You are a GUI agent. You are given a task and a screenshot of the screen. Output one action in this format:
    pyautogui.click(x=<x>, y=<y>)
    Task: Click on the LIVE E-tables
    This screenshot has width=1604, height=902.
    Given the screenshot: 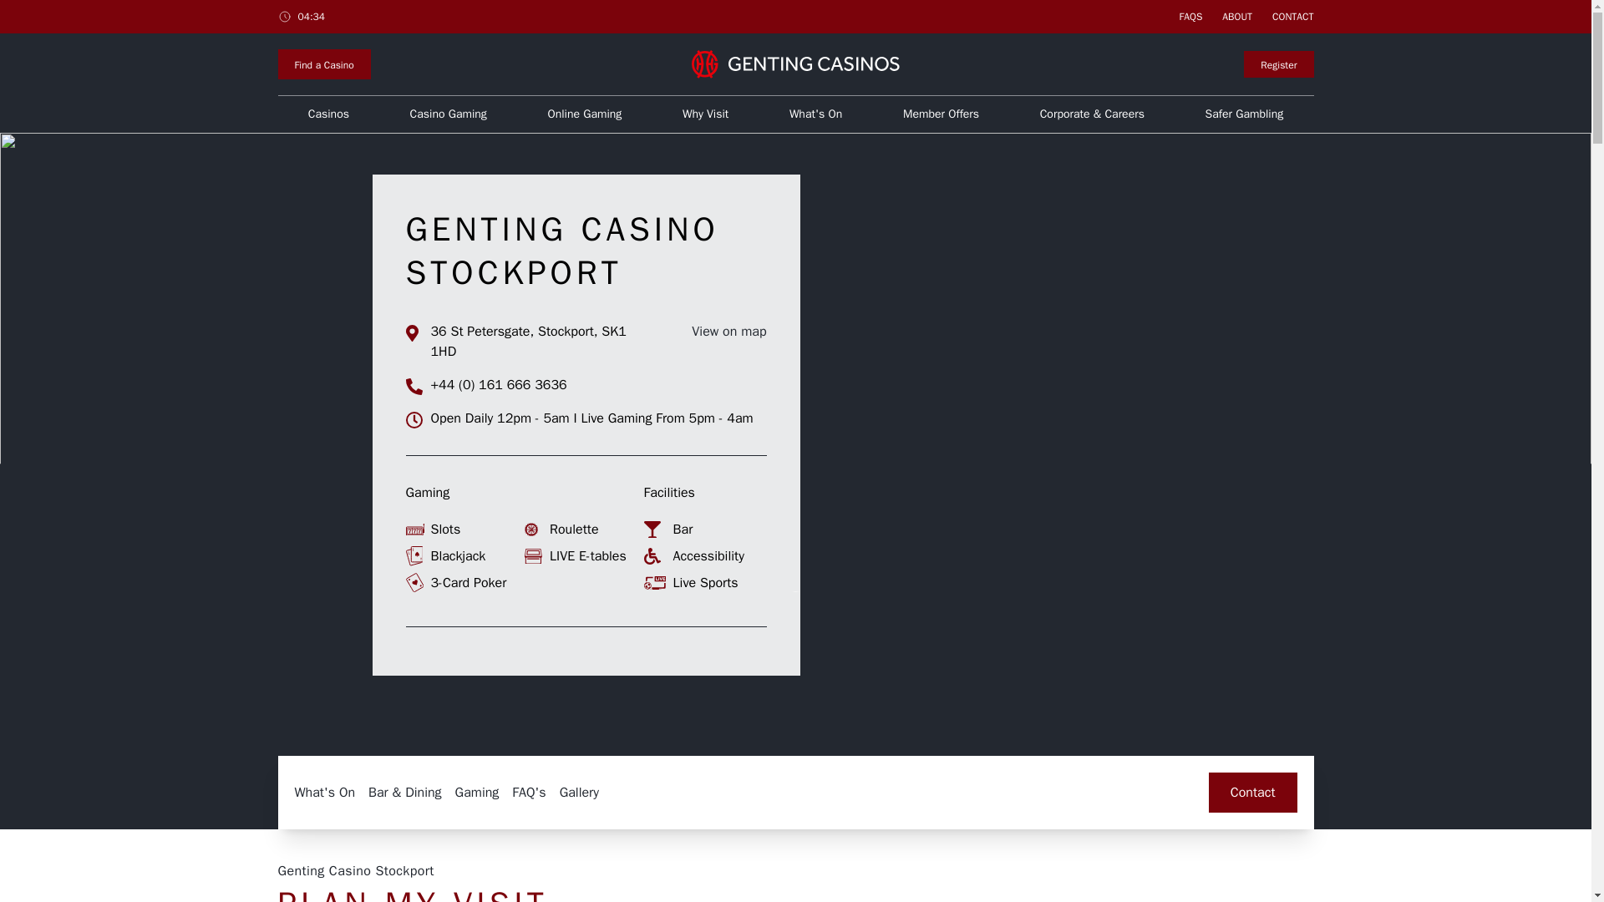 What is the action you would take?
    pyautogui.click(x=584, y=556)
    